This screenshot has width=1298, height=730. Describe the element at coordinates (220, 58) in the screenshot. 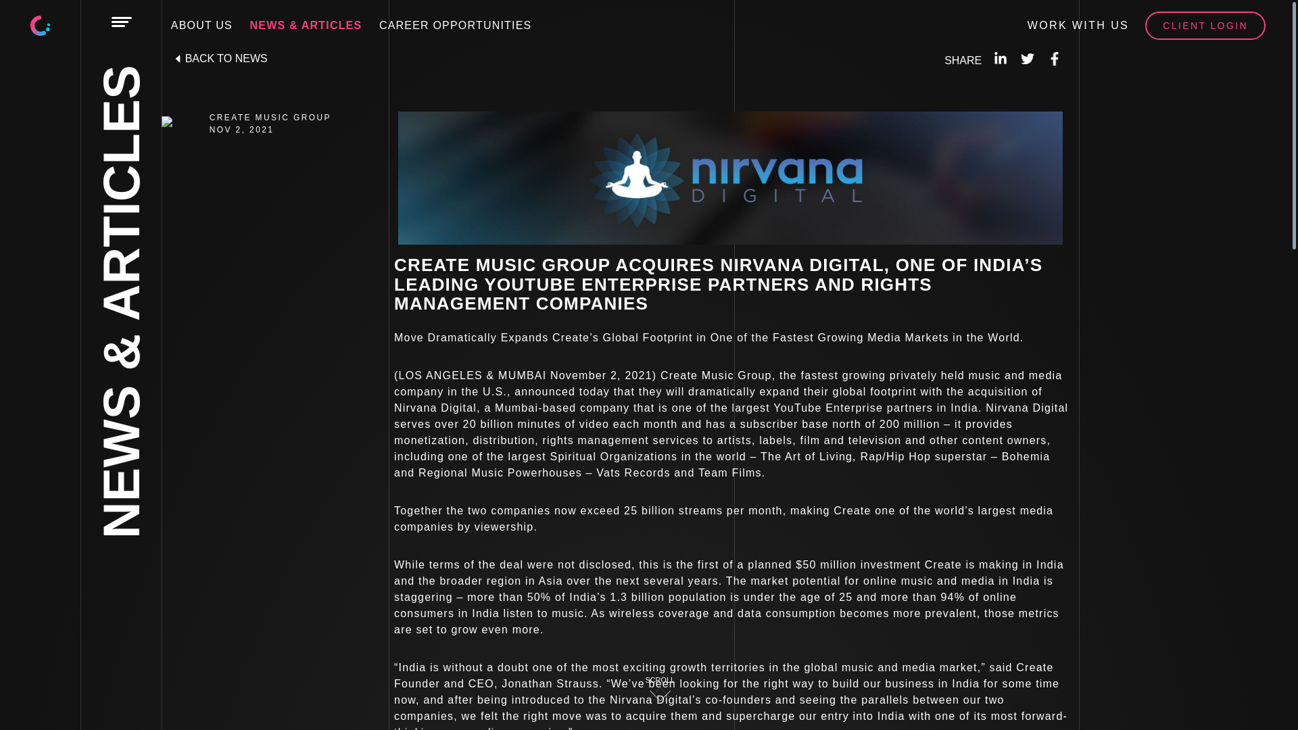

I see `Link to news page` at that location.